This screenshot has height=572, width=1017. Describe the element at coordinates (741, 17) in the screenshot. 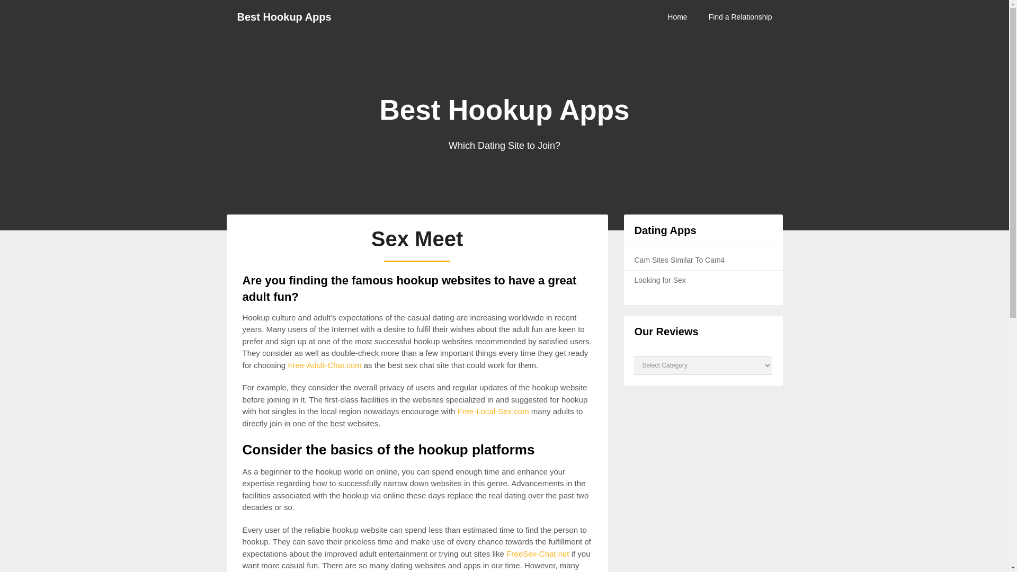

I see `Find a Relationship` at that location.